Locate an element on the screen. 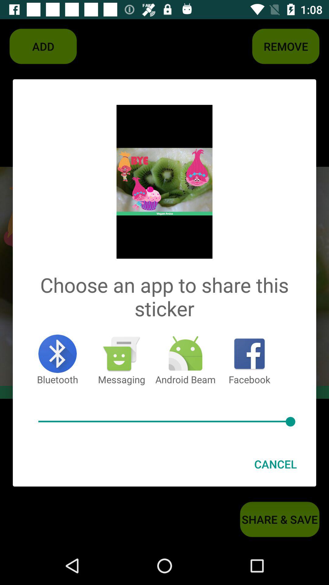 This screenshot has width=329, height=585. open the cancel is located at coordinates (275, 464).